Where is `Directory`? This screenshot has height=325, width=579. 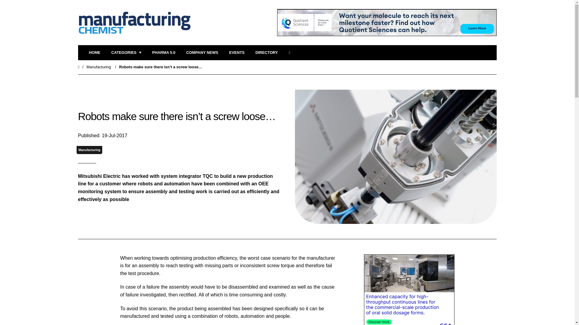
Directory is located at coordinates (267, 53).